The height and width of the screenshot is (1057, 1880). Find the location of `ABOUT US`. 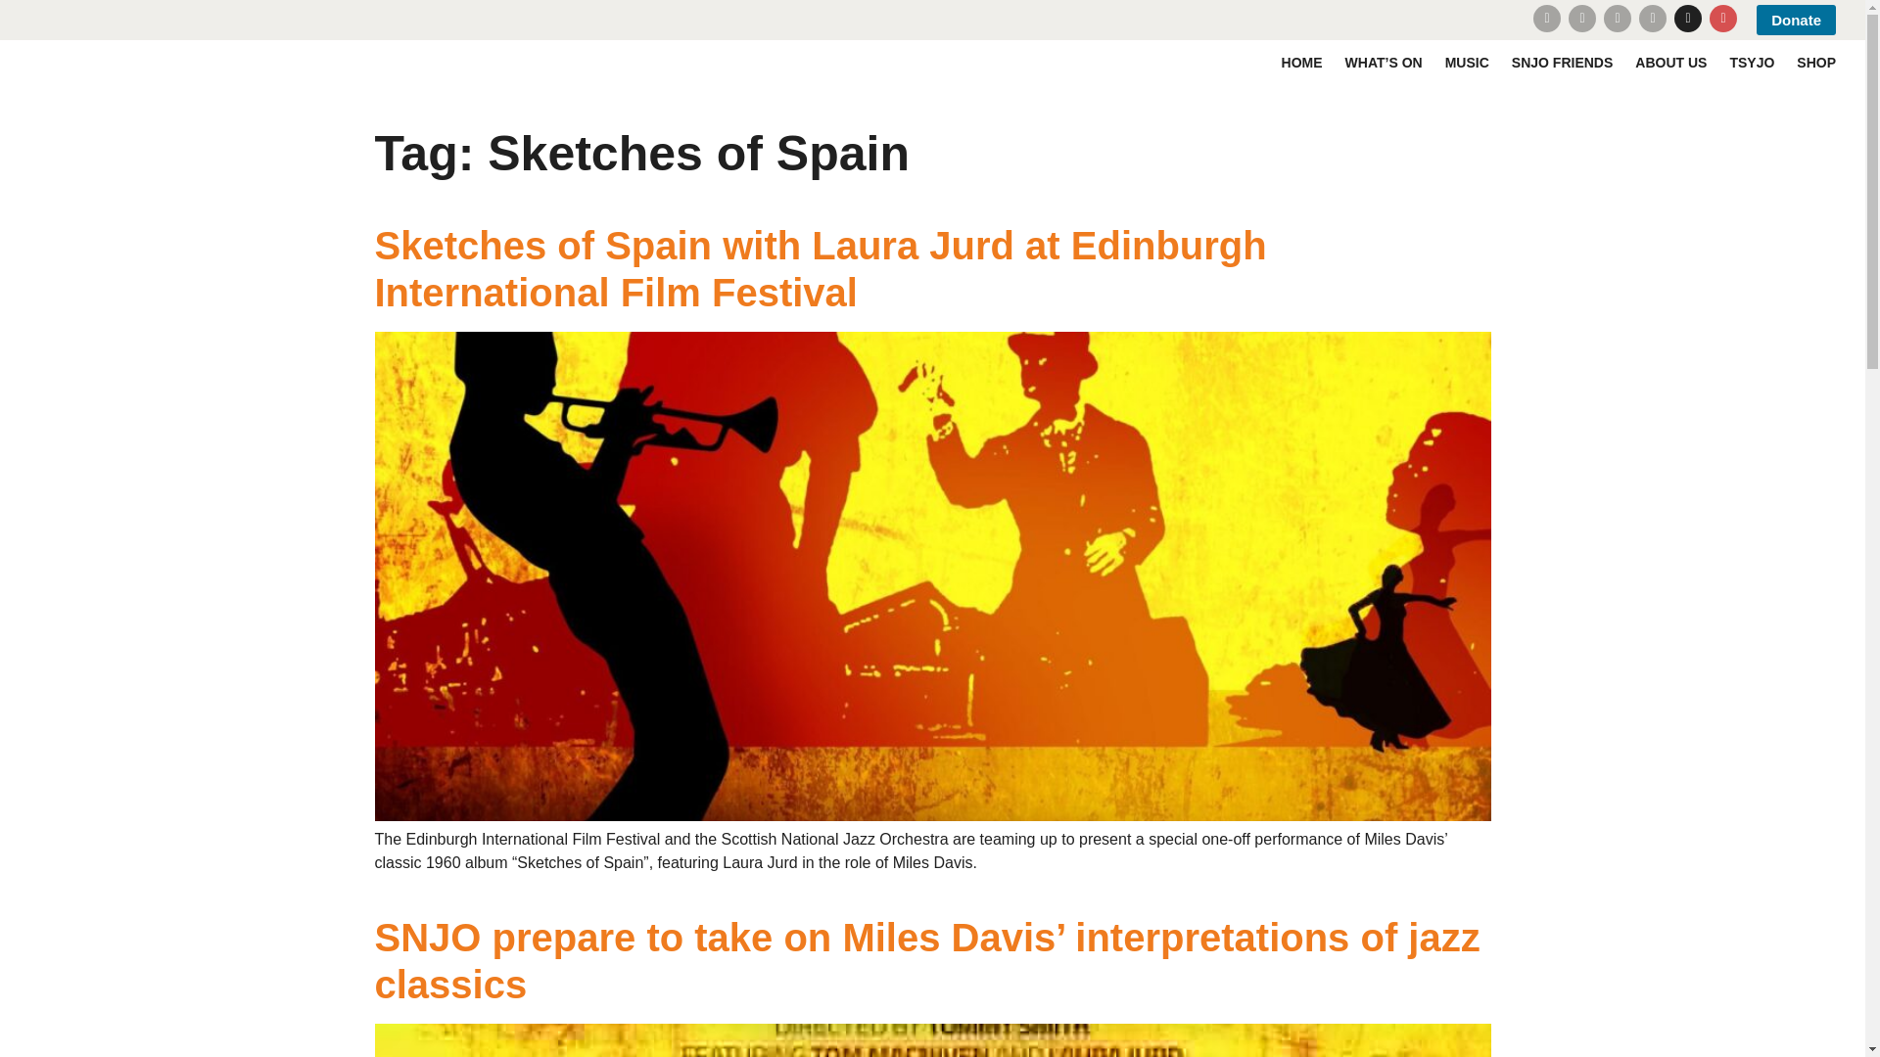

ABOUT US is located at coordinates (1670, 63).